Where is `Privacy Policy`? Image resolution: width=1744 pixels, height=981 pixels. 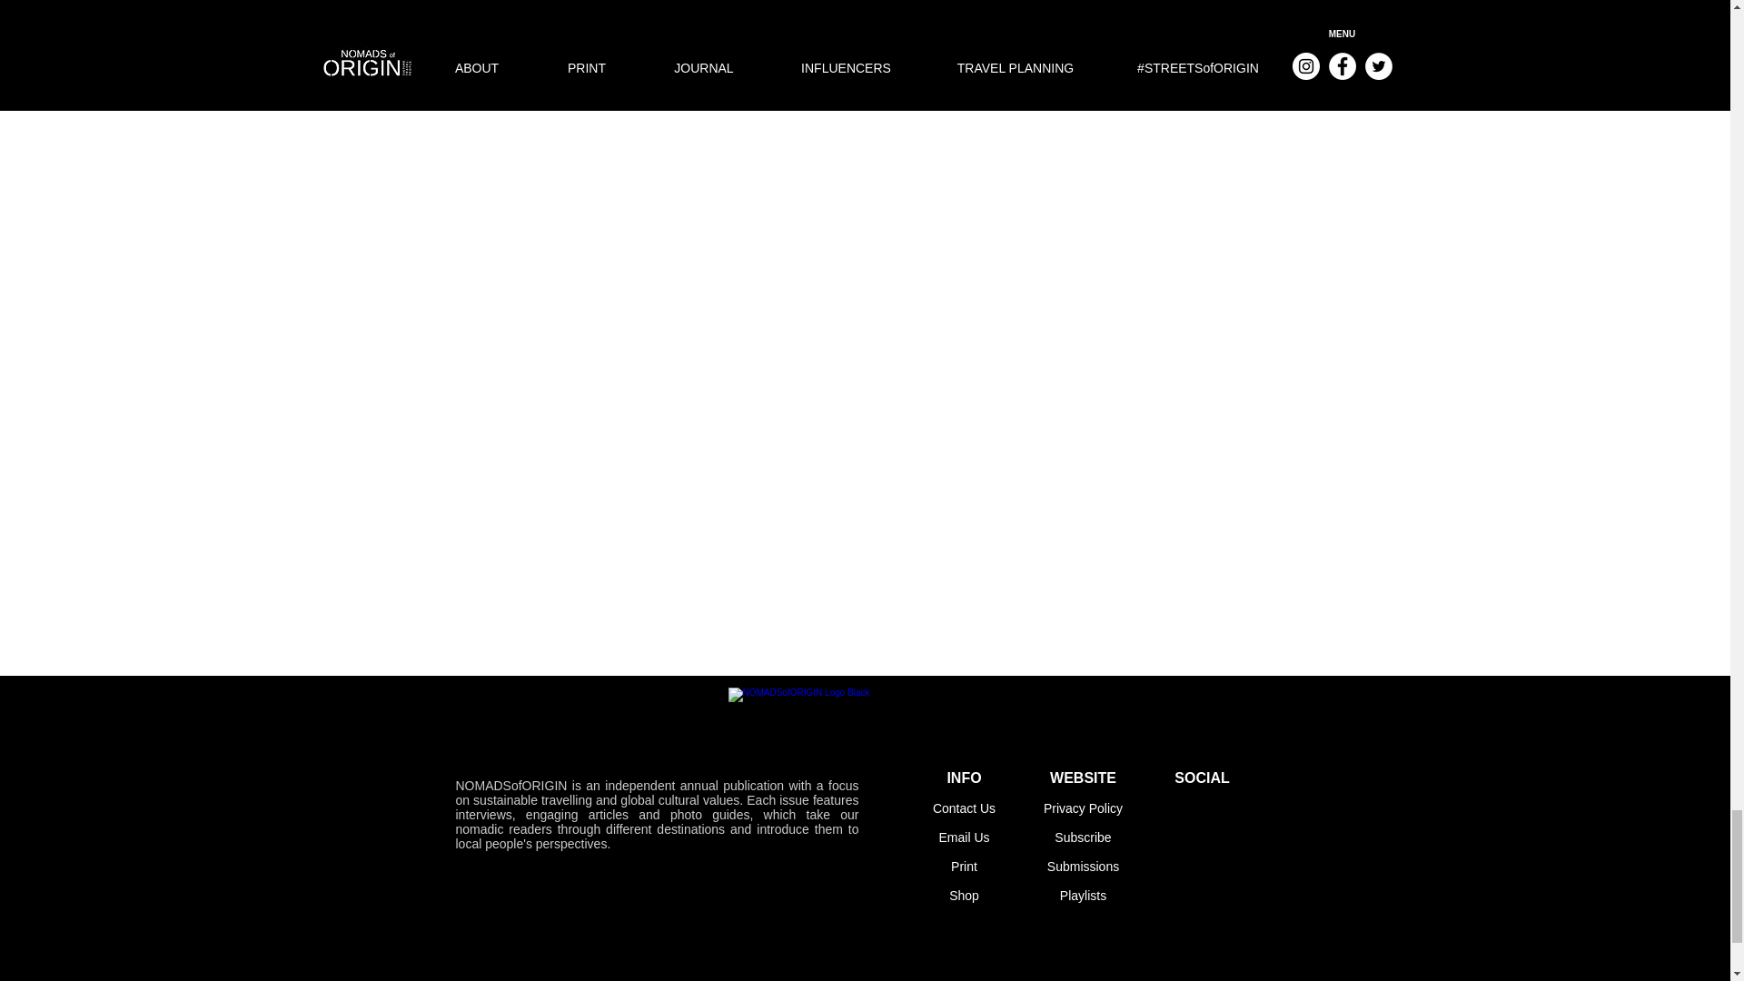
Privacy Policy is located at coordinates (1083, 808).